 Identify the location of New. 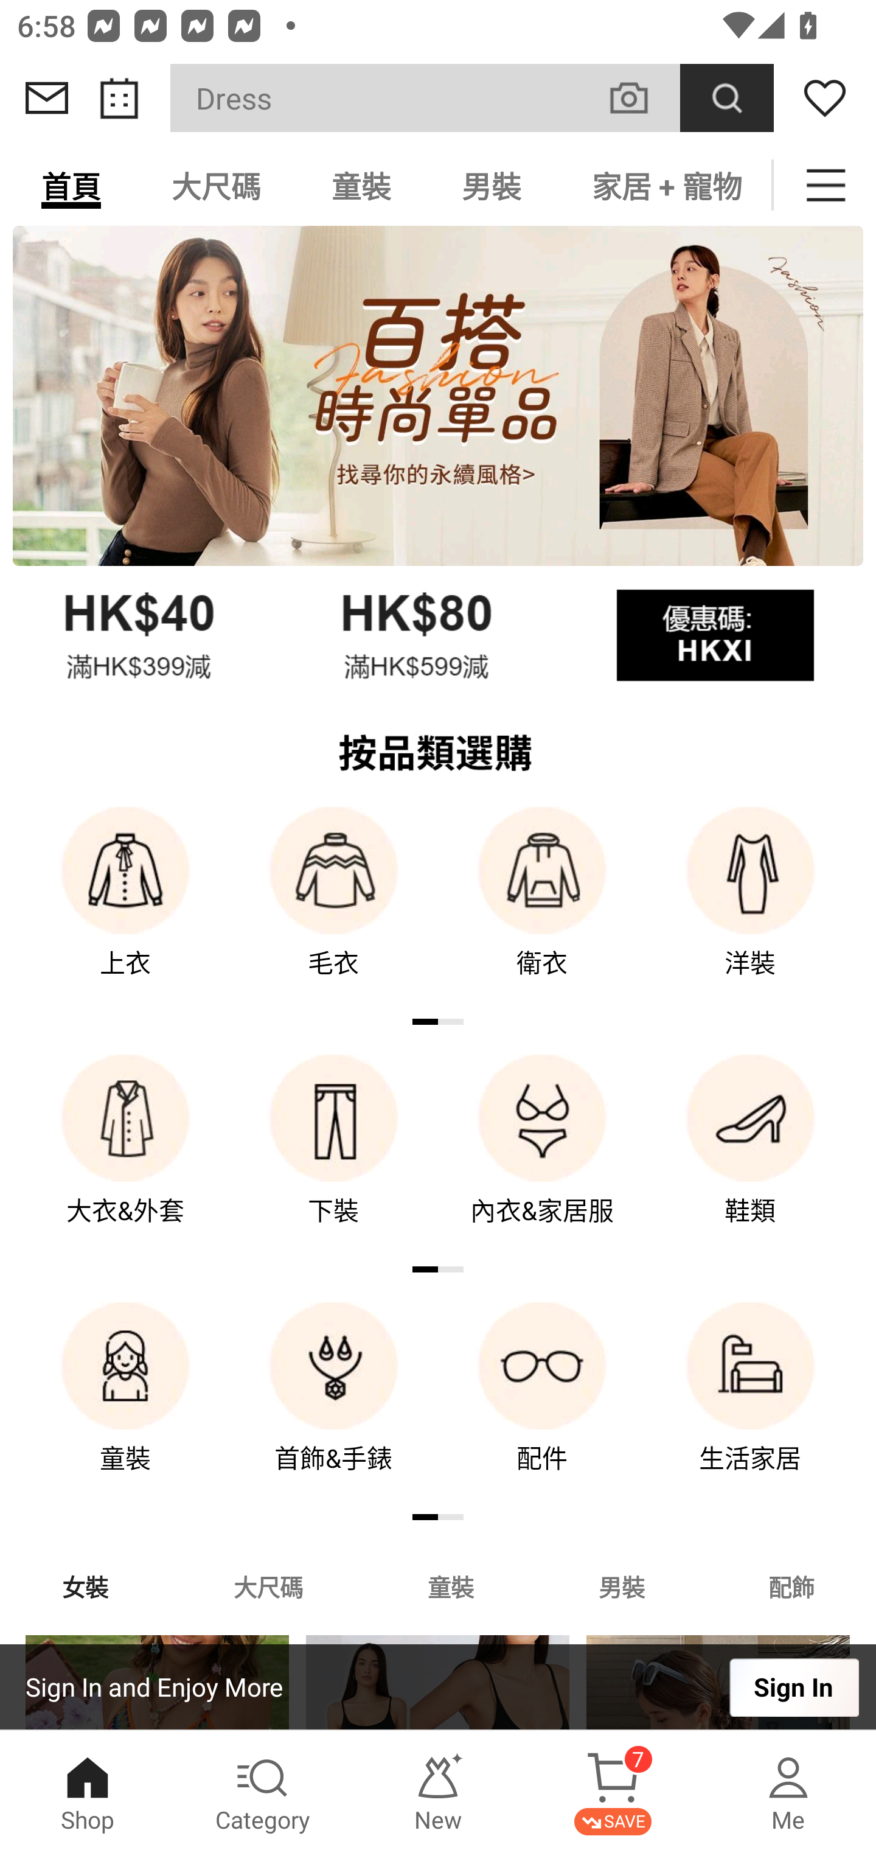
(438, 1790).